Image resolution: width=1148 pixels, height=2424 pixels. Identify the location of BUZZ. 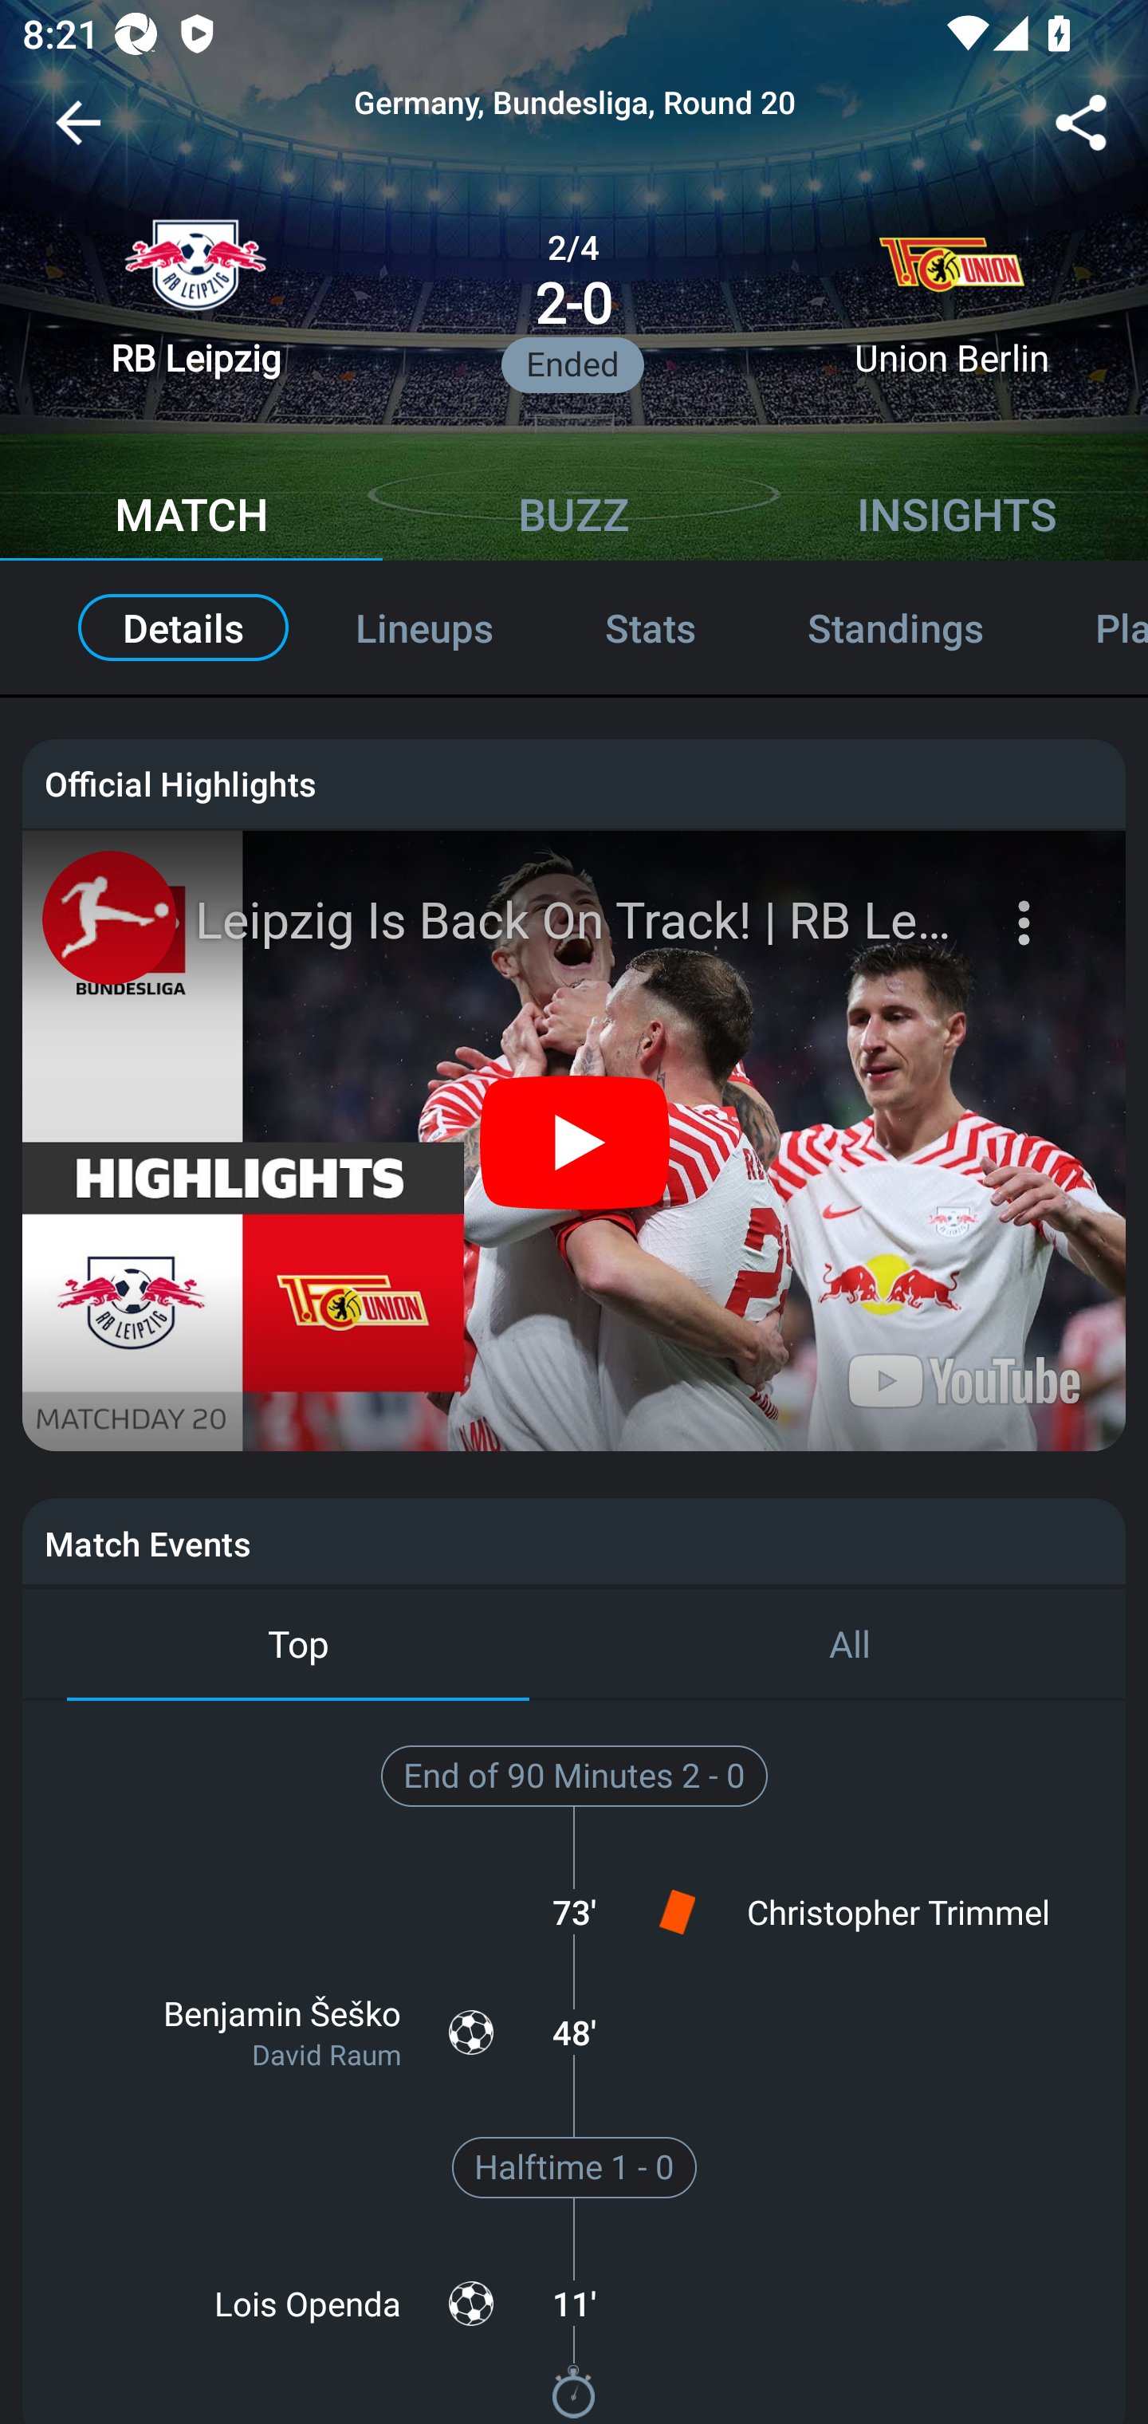
(574, 518).